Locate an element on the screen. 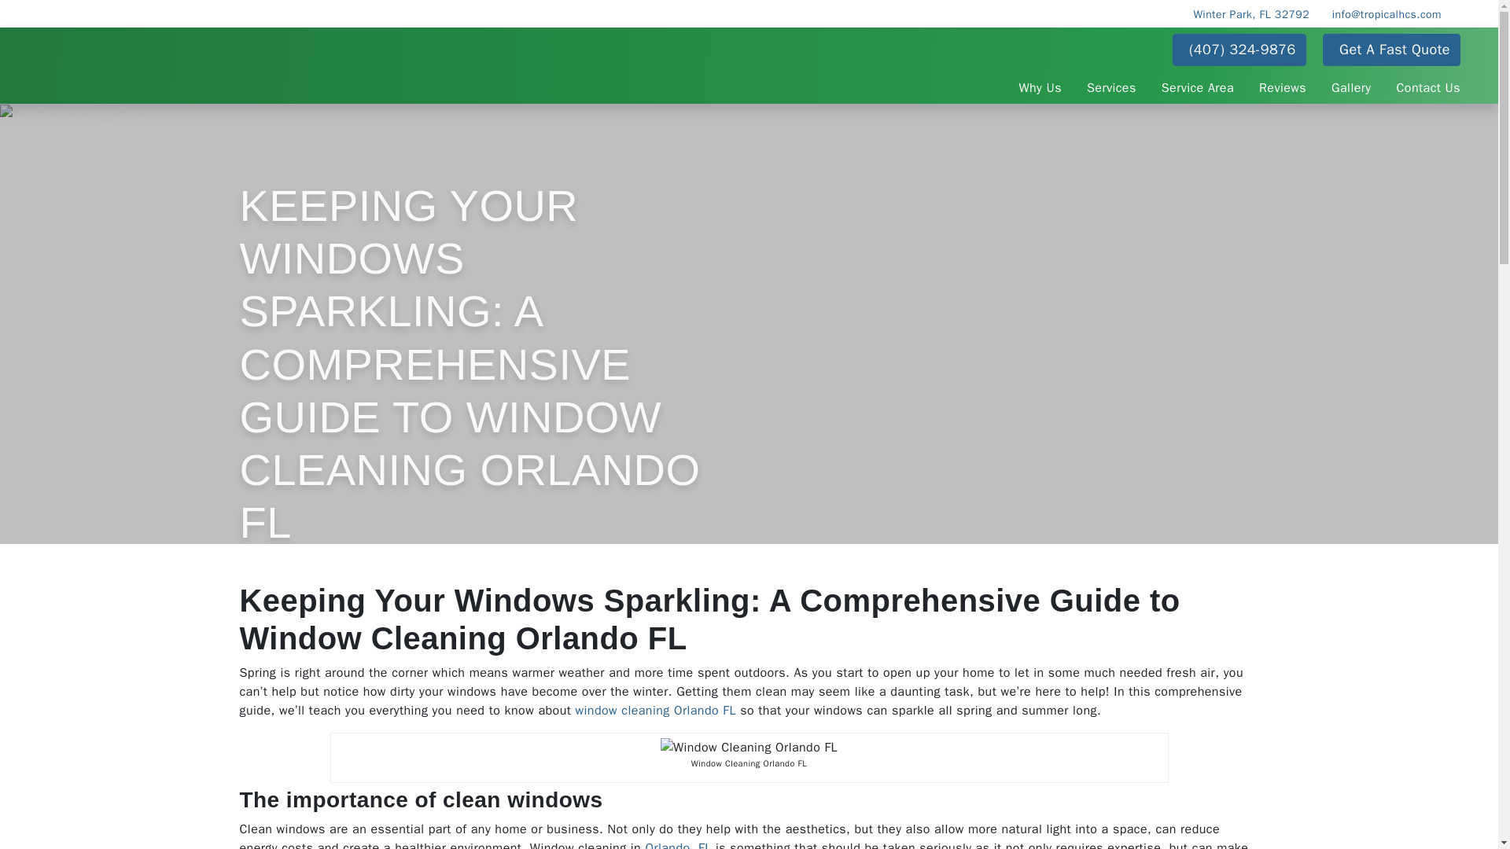 This screenshot has width=1510, height=849. Services is located at coordinates (1111, 85).